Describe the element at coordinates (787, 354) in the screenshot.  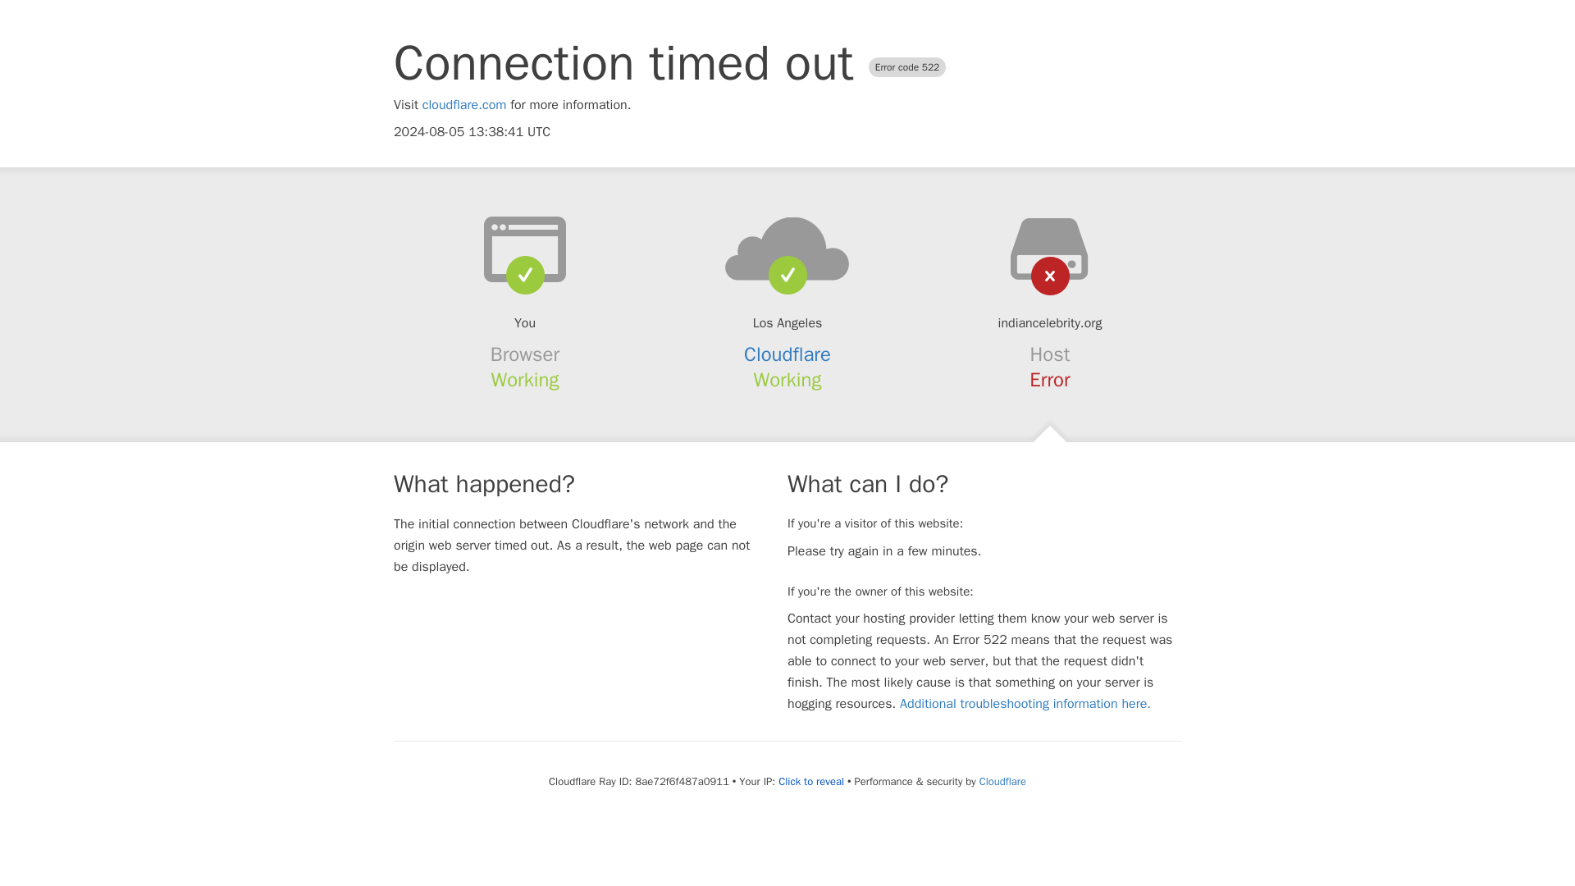
I see `Cloudflare` at that location.